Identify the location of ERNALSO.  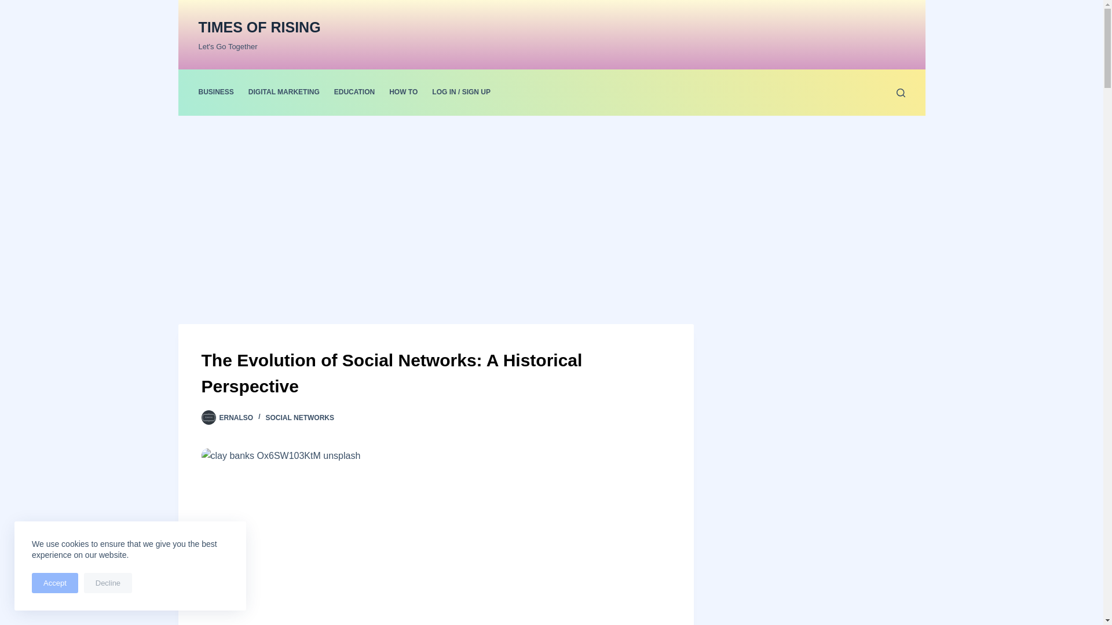
(236, 418).